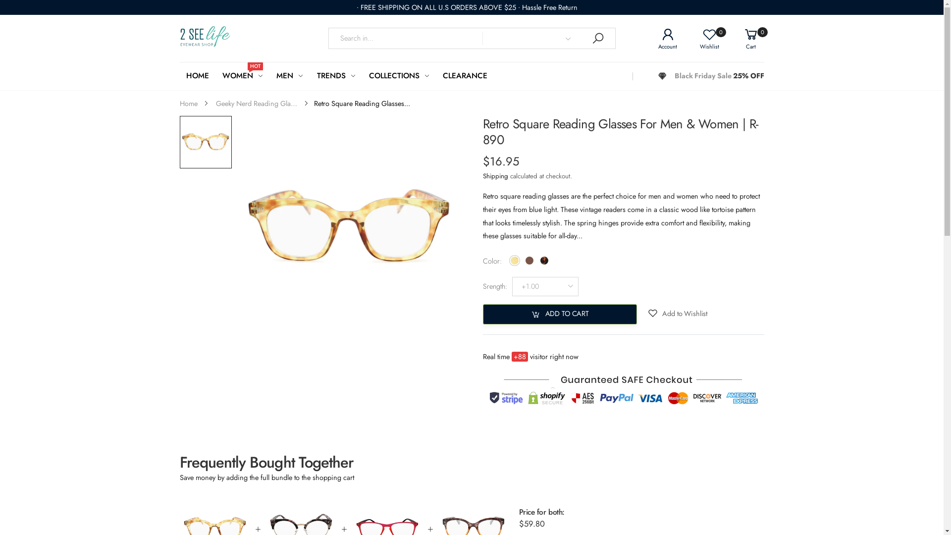  What do you see at coordinates (711, 76) in the screenshot?
I see `Black Friday Sale 25% OFF` at bounding box center [711, 76].